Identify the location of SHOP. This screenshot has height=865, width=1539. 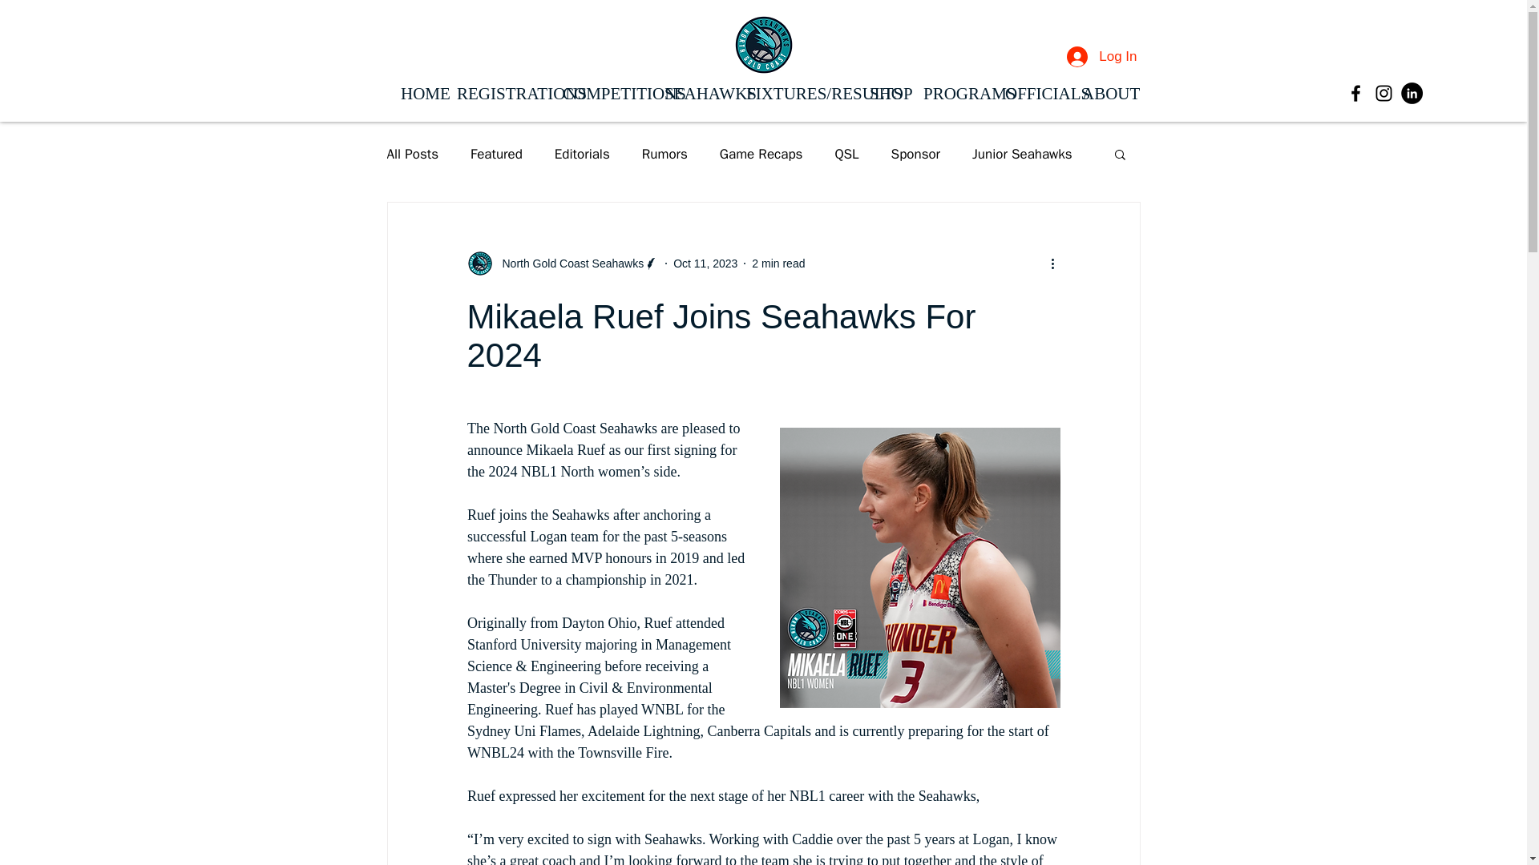
(888, 91).